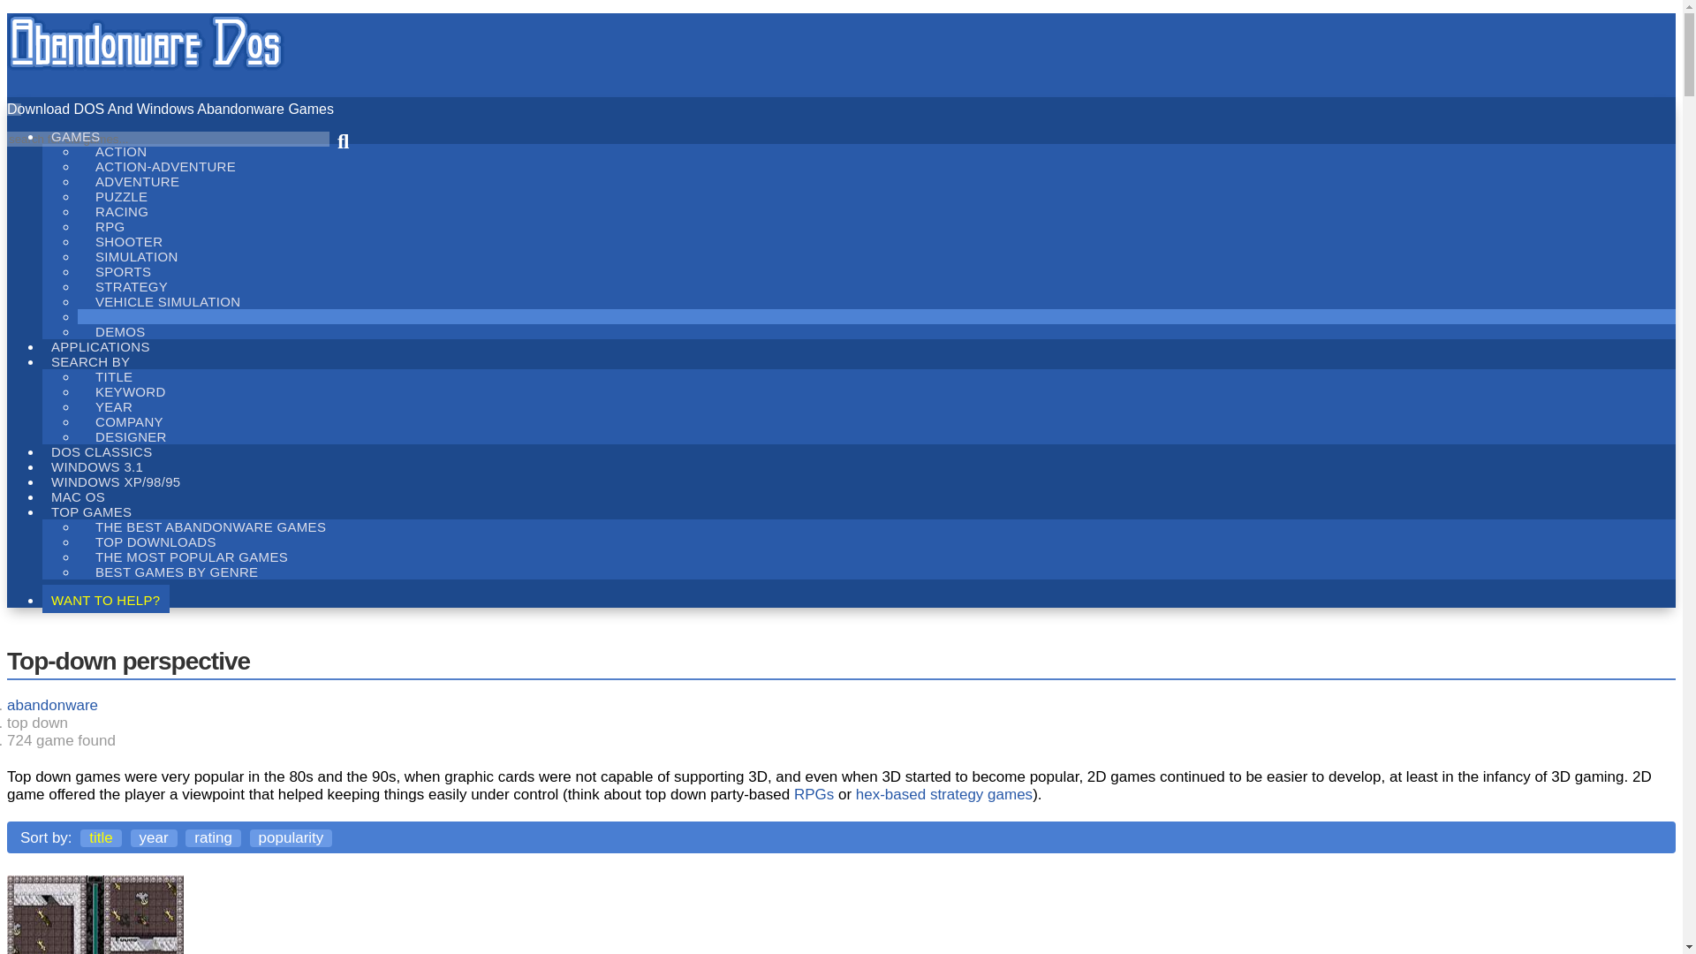 The height and width of the screenshot is (954, 1696). What do you see at coordinates (114, 406) in the screenshot?
I see `YEAR` at bounding box center [114, 406].